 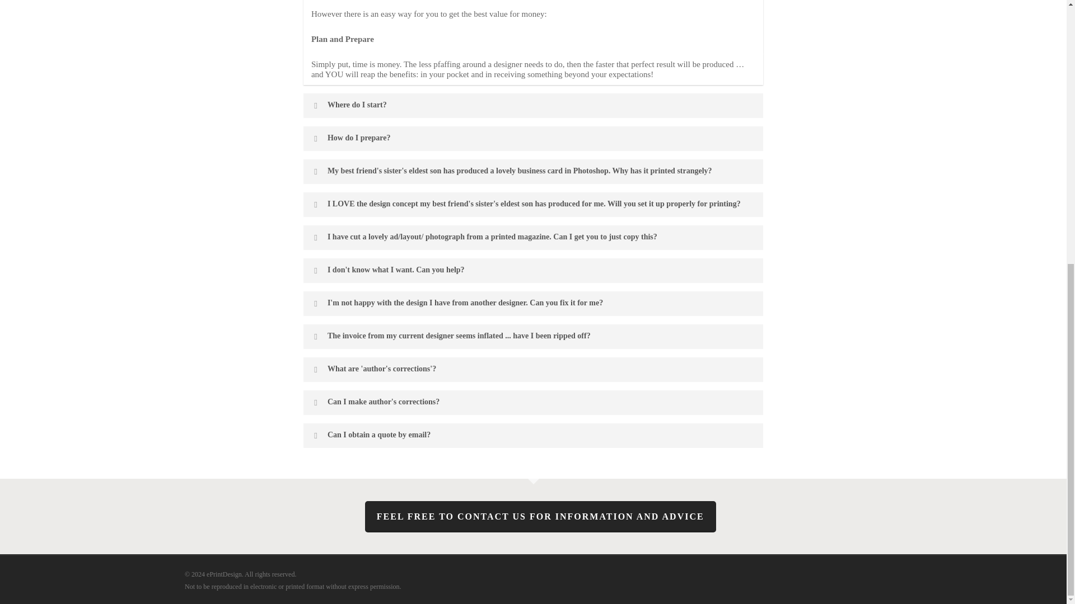 What do you see at coordinates (533, 402) in the screenshot?
I see `Can I make author's corrections?` at bounding box center [533, 402].